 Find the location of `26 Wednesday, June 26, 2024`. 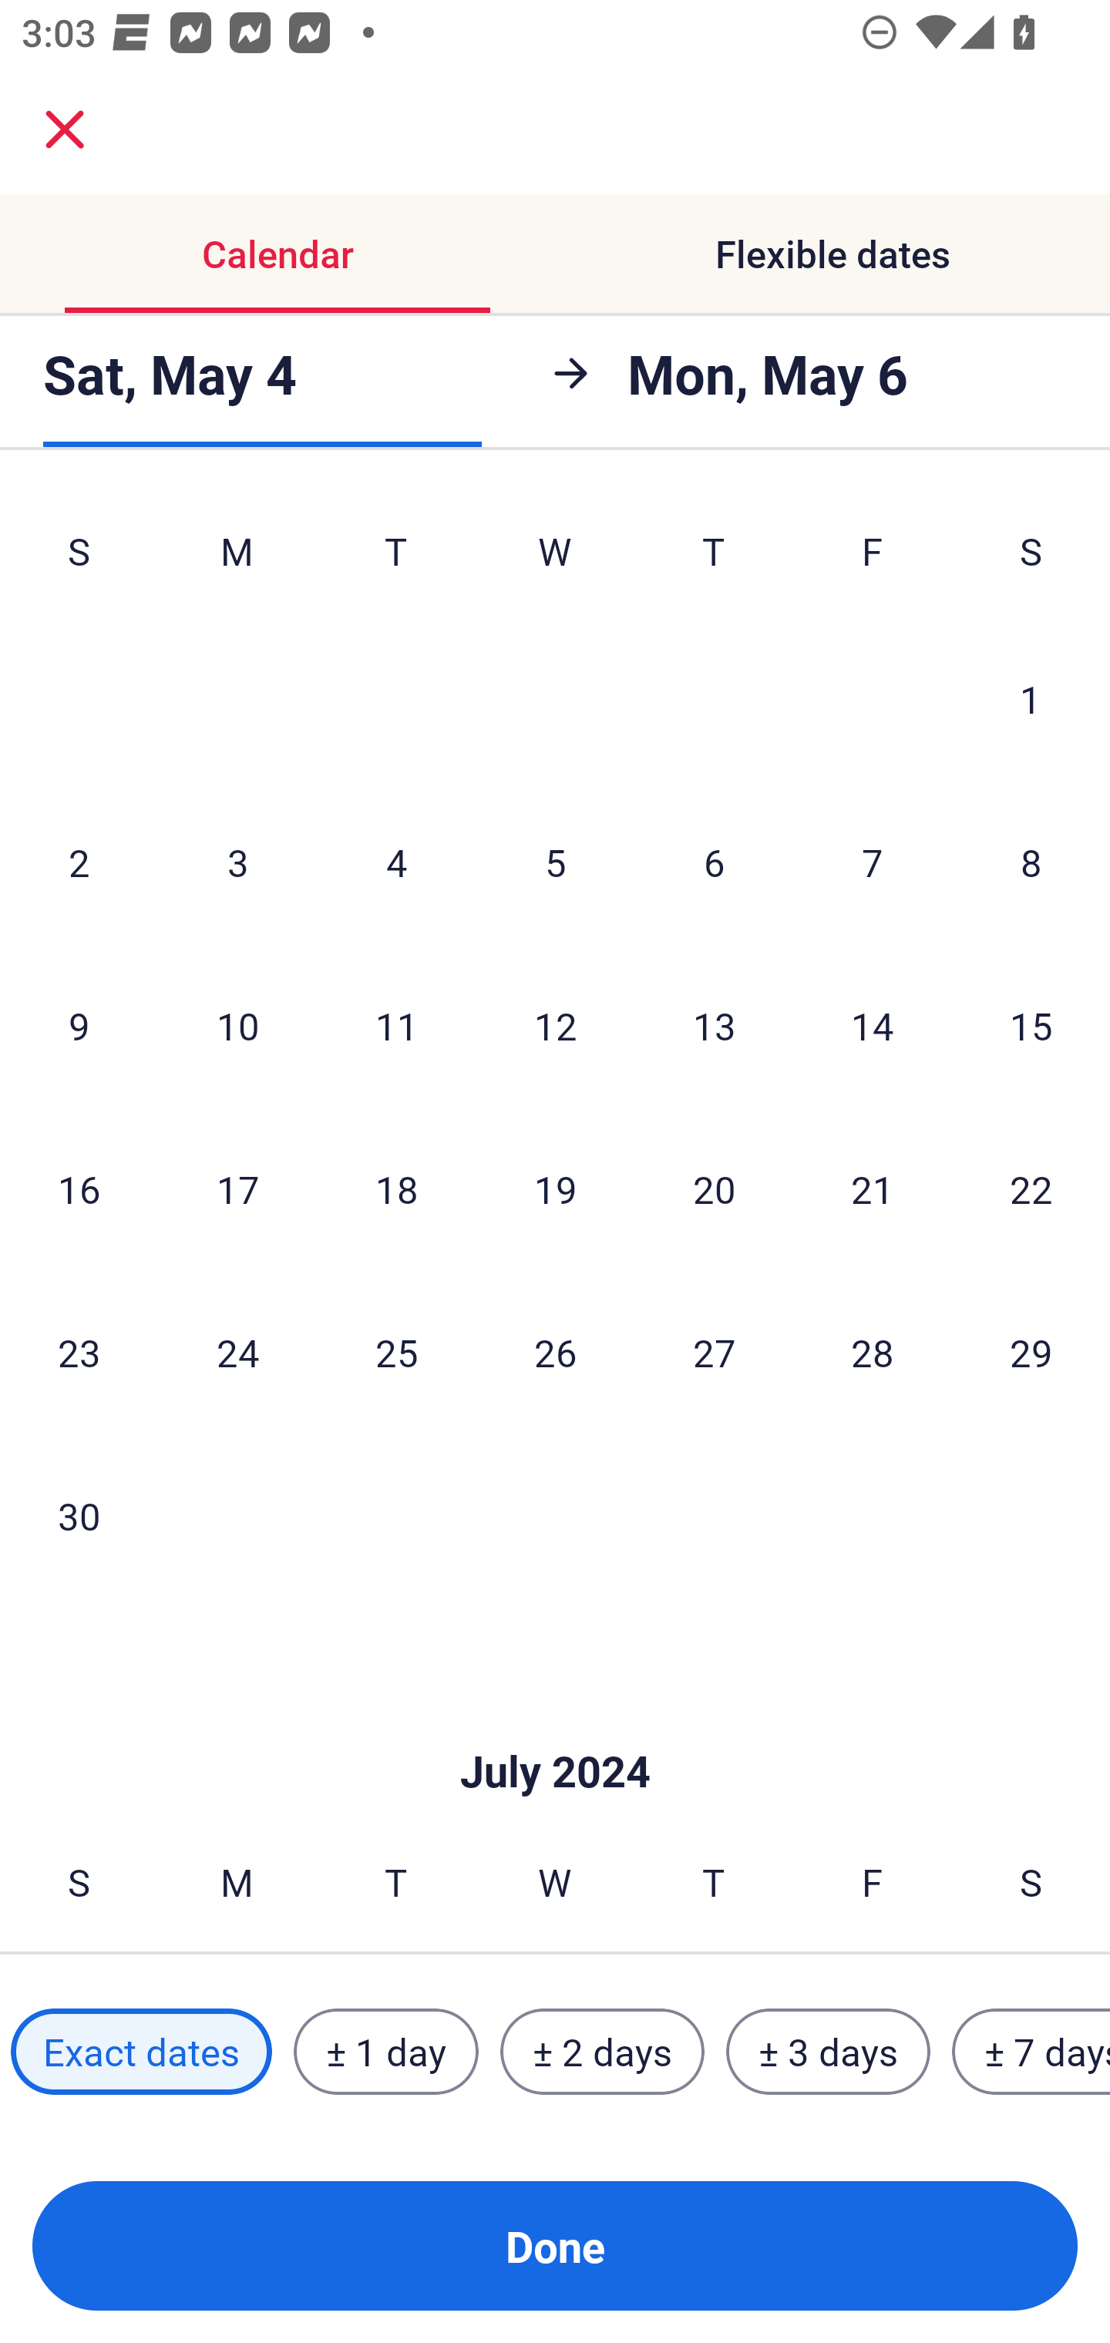

26 Wednesday, June 26, 2024 is located at coordinates (555, 1352).